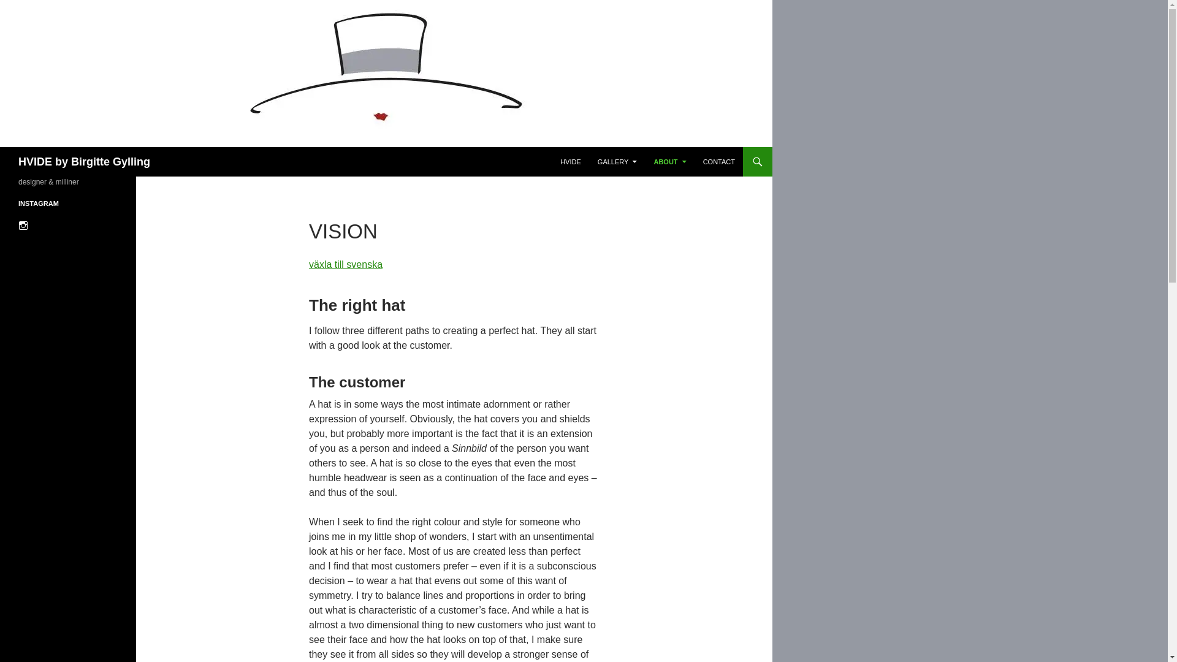 This screenshot has height=662, width=1177. I want to click on HVIDE by Birgitte Gylling, so click(85, 162).